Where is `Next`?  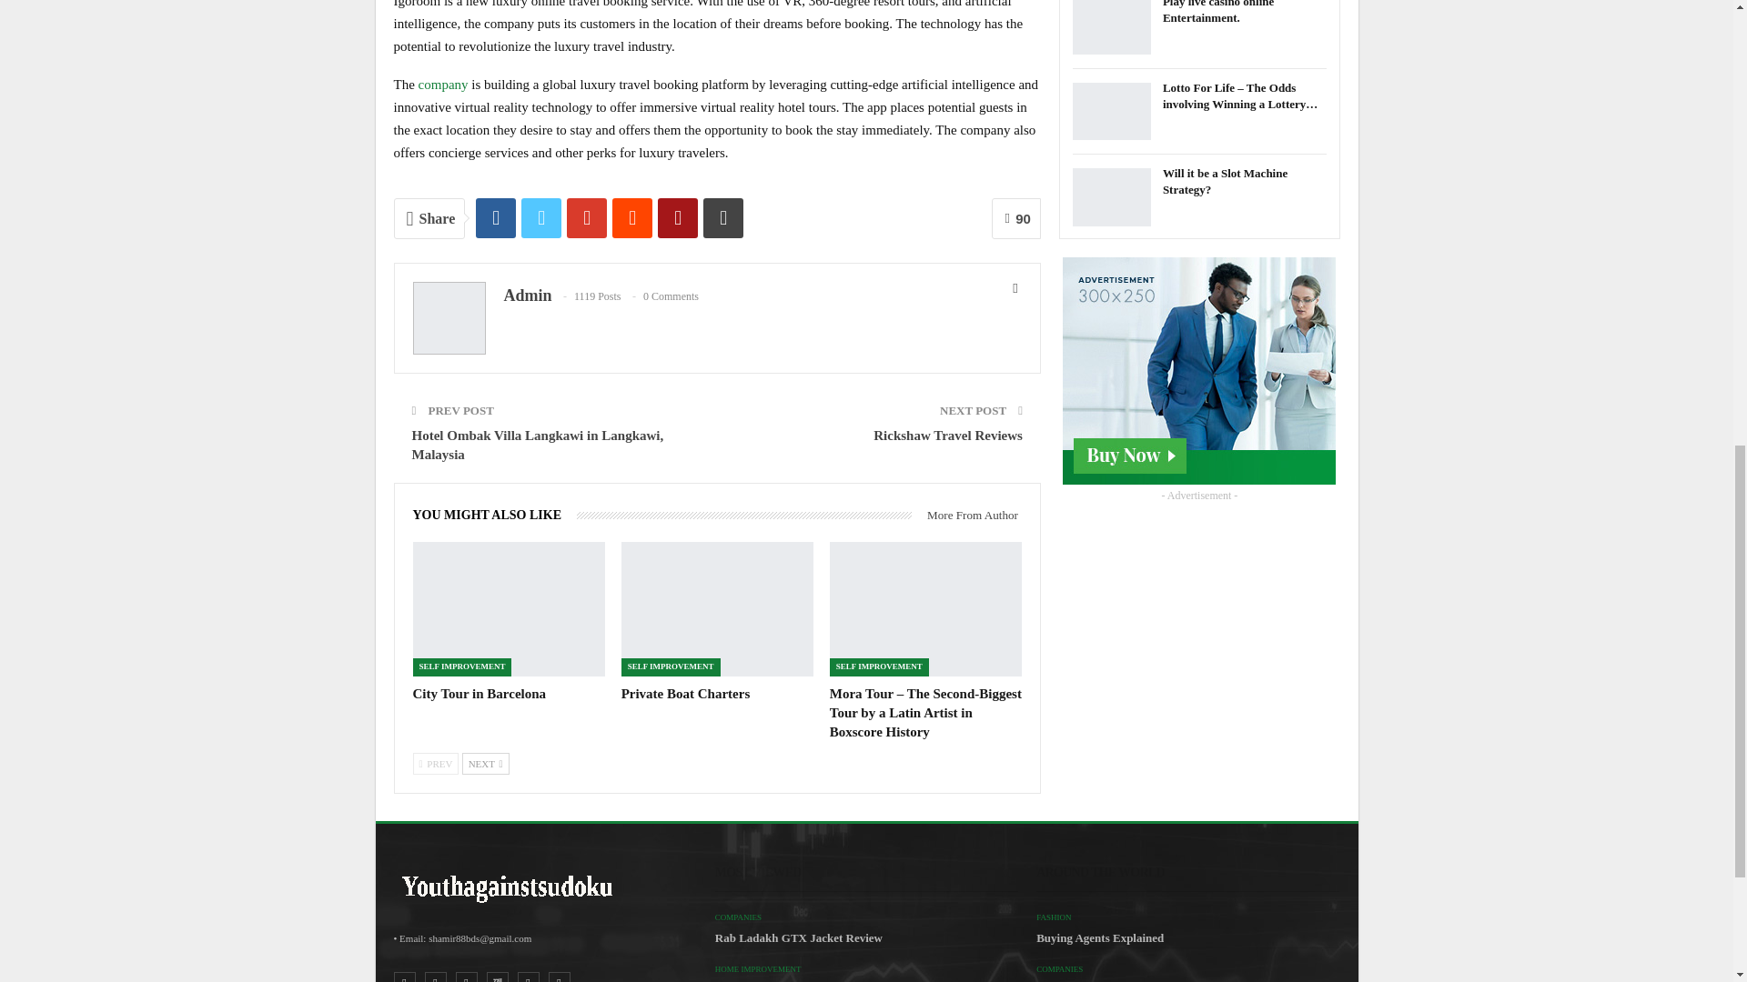
Next is located at coordinates (486, 764).